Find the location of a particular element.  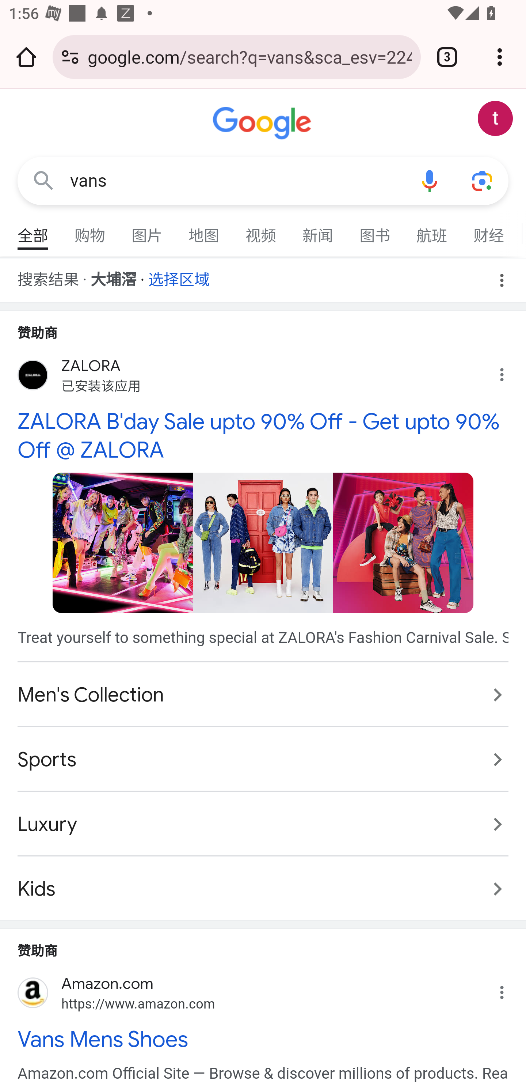

使用拍照功能或照片进行搜索 is located at coordinates (482, 181).